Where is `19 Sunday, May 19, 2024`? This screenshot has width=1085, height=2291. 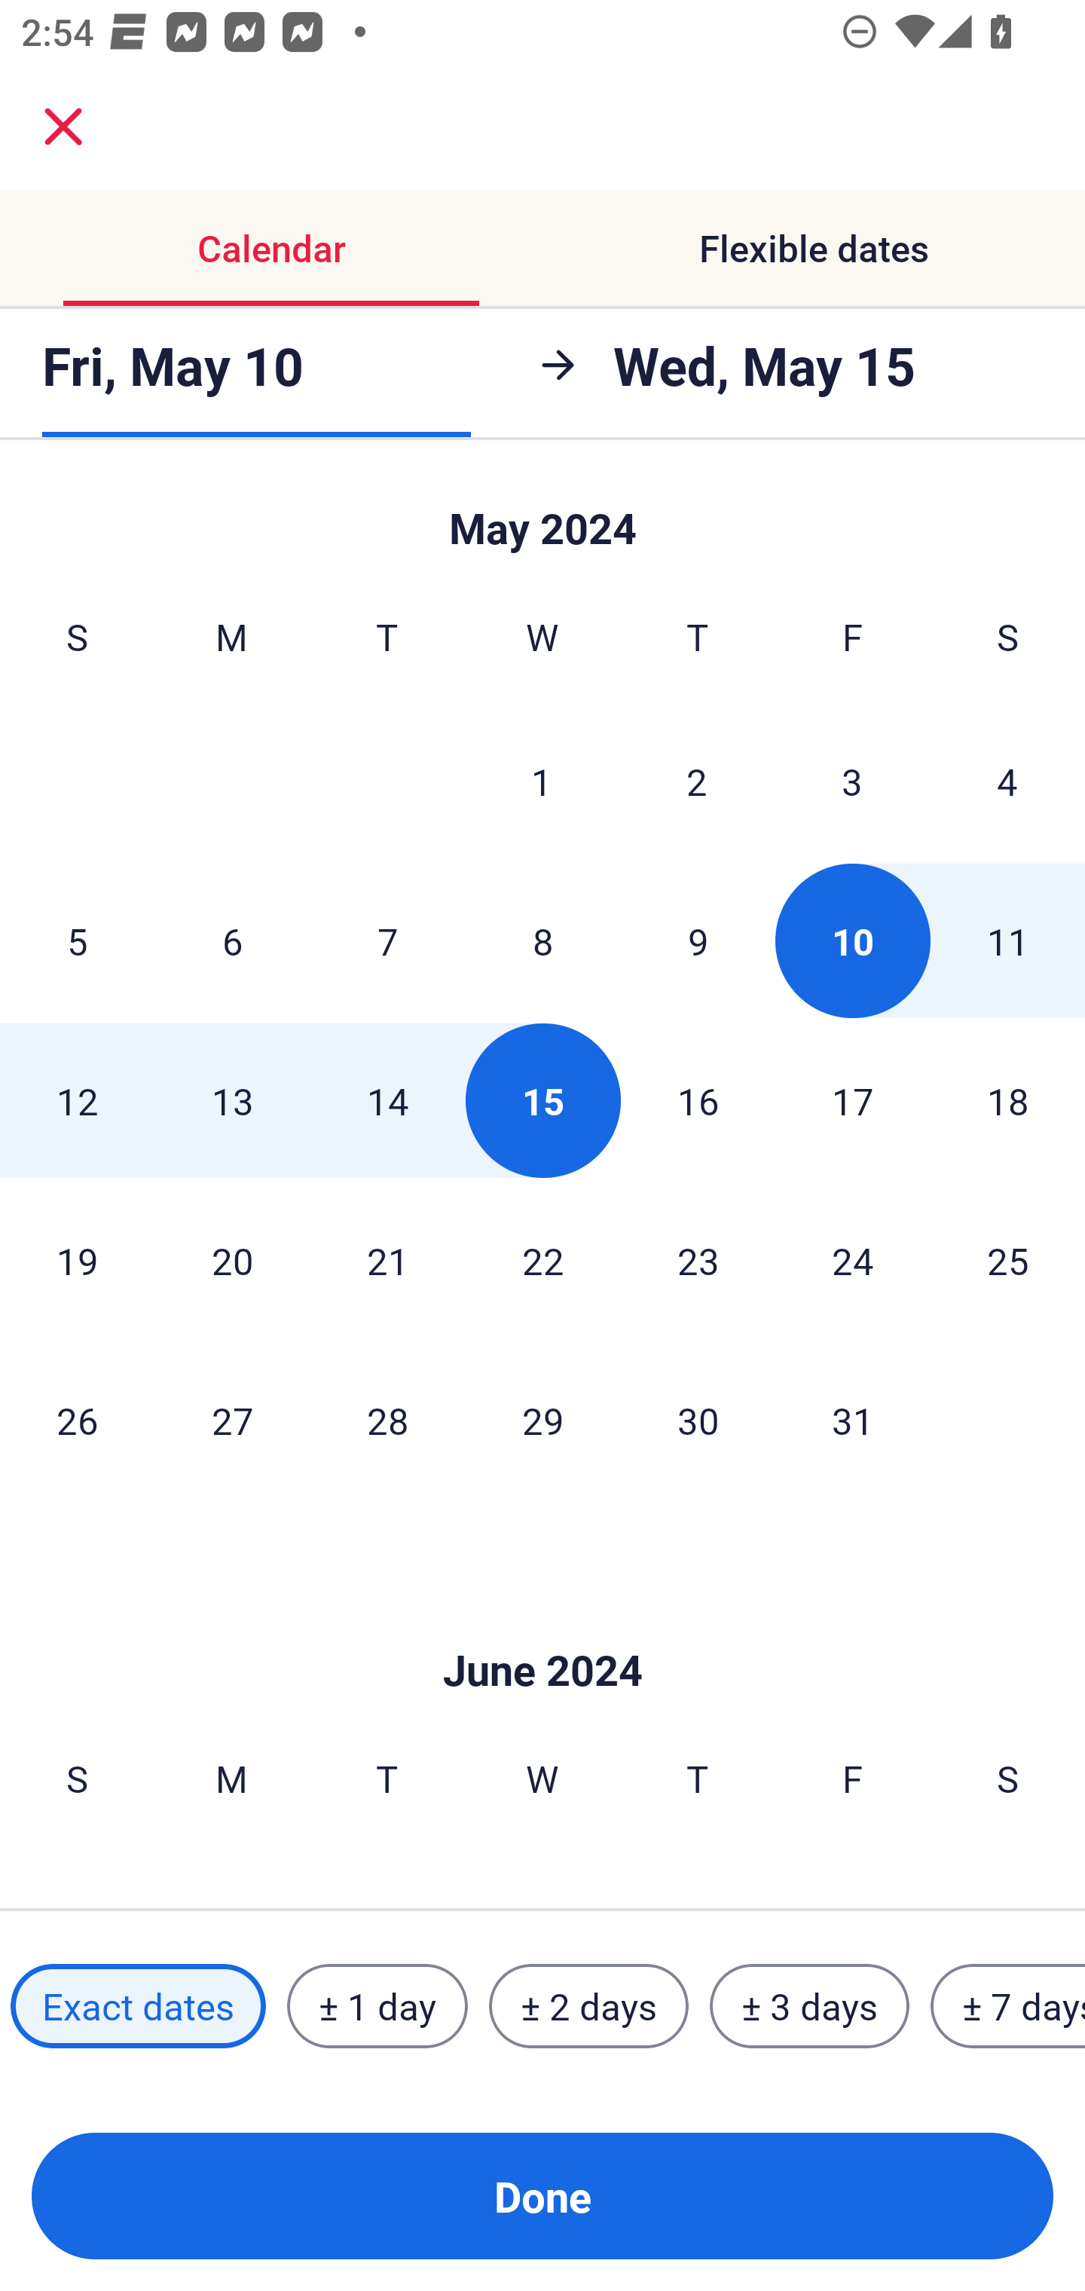 19 Sunday, May 19, 2024 is located at coordinates (77, 1260).